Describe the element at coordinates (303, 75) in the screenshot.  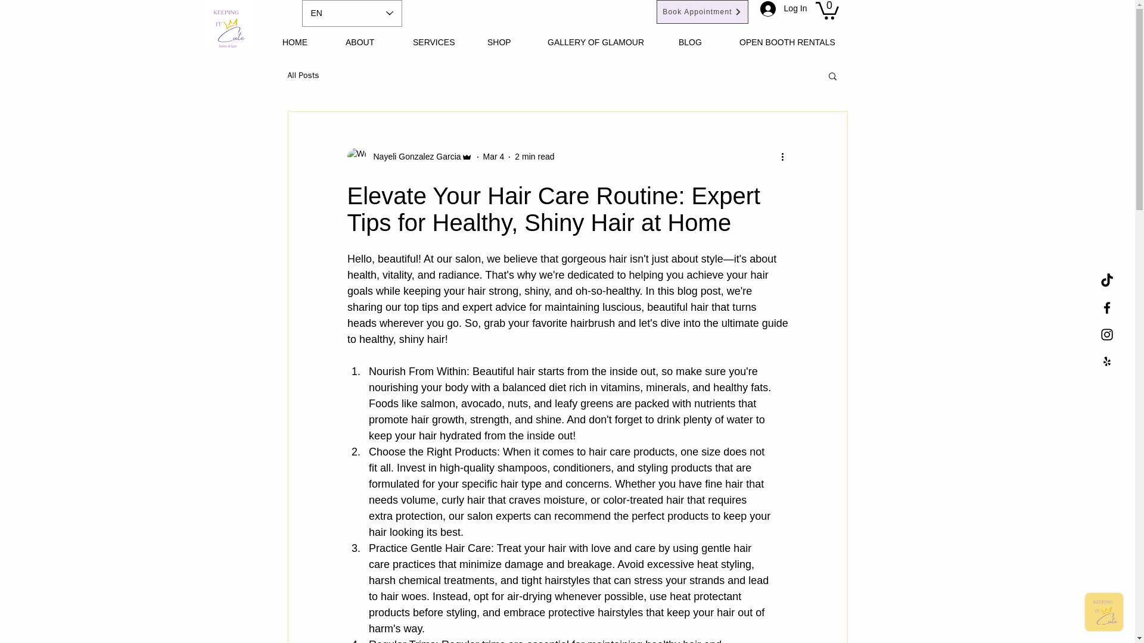
I see `All Posts` at that location.